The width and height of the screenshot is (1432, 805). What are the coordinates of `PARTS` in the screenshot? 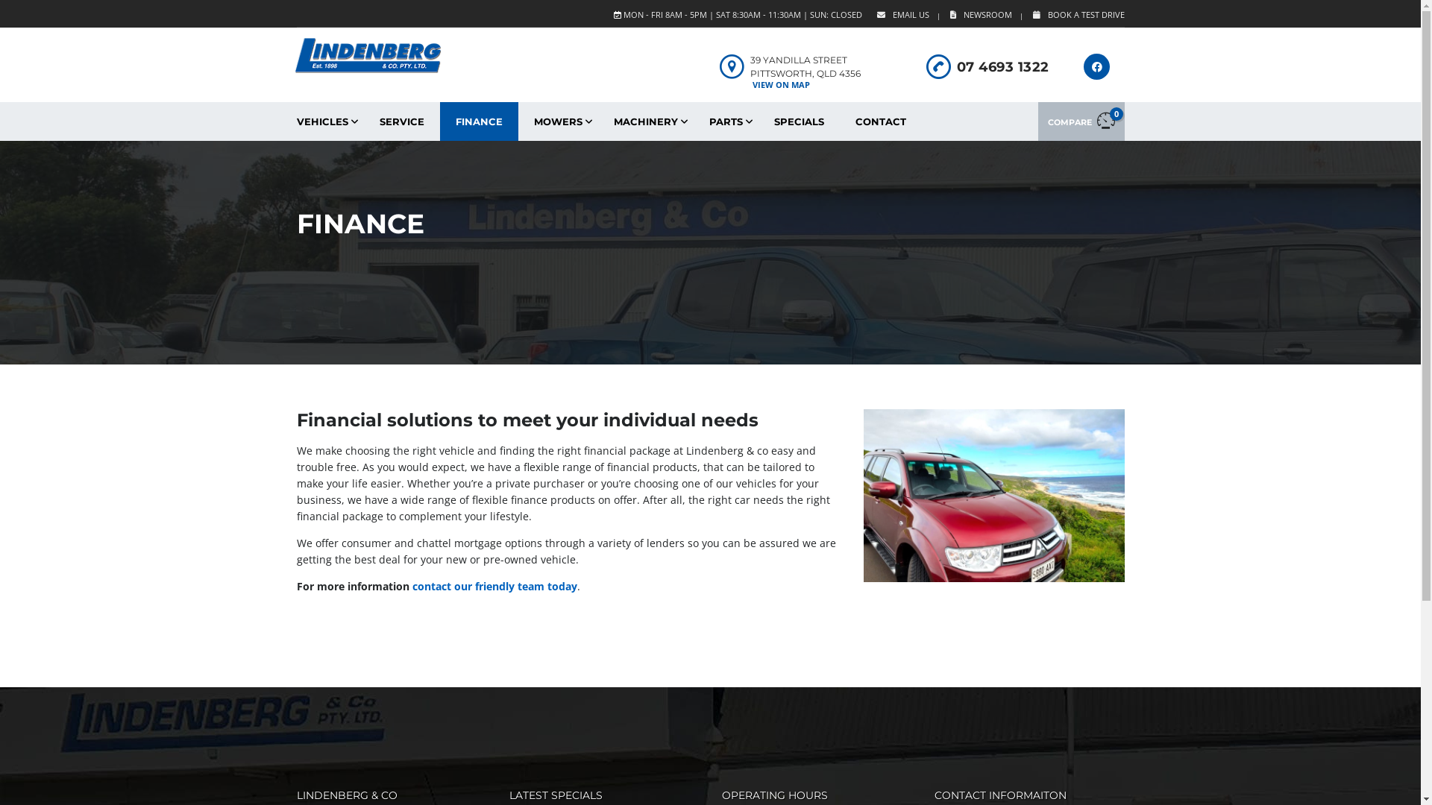 It's located at (726, 121).